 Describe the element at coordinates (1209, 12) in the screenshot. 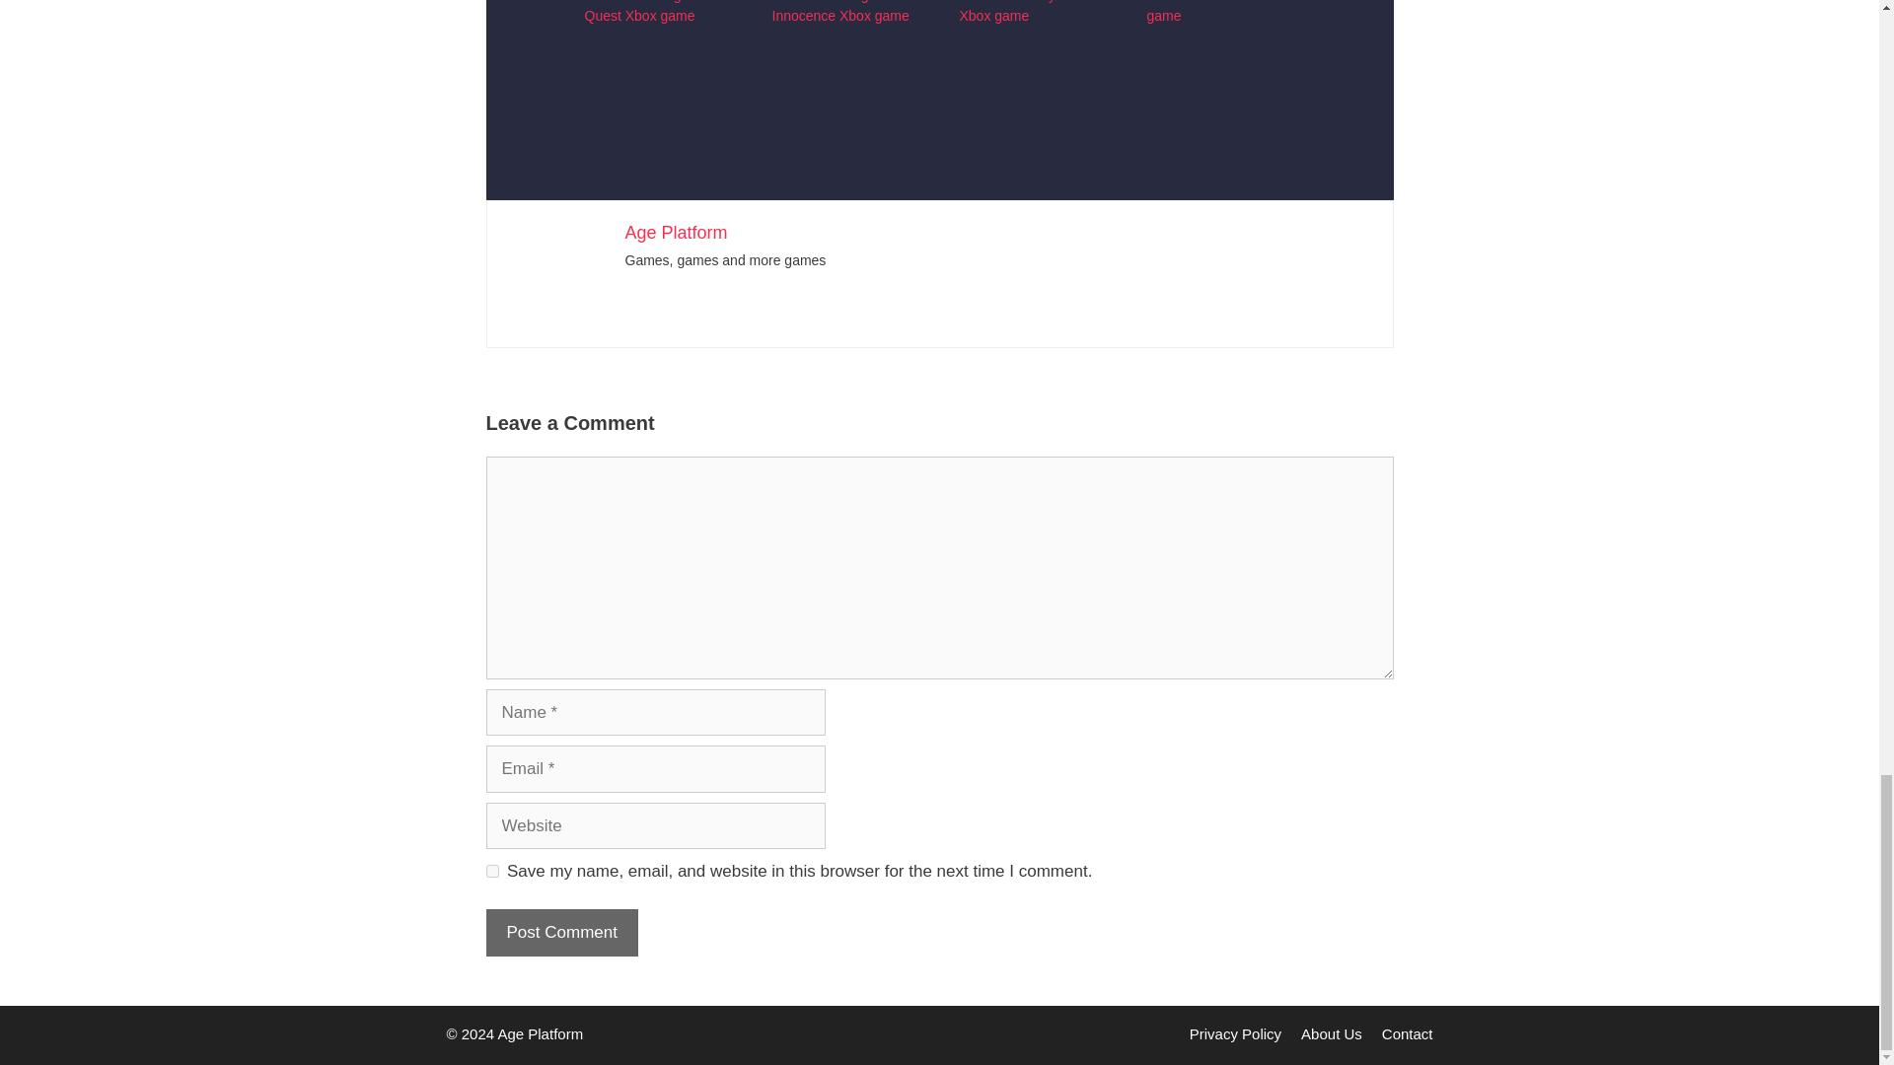

I see `All about Aaero Xbox game` at that location.